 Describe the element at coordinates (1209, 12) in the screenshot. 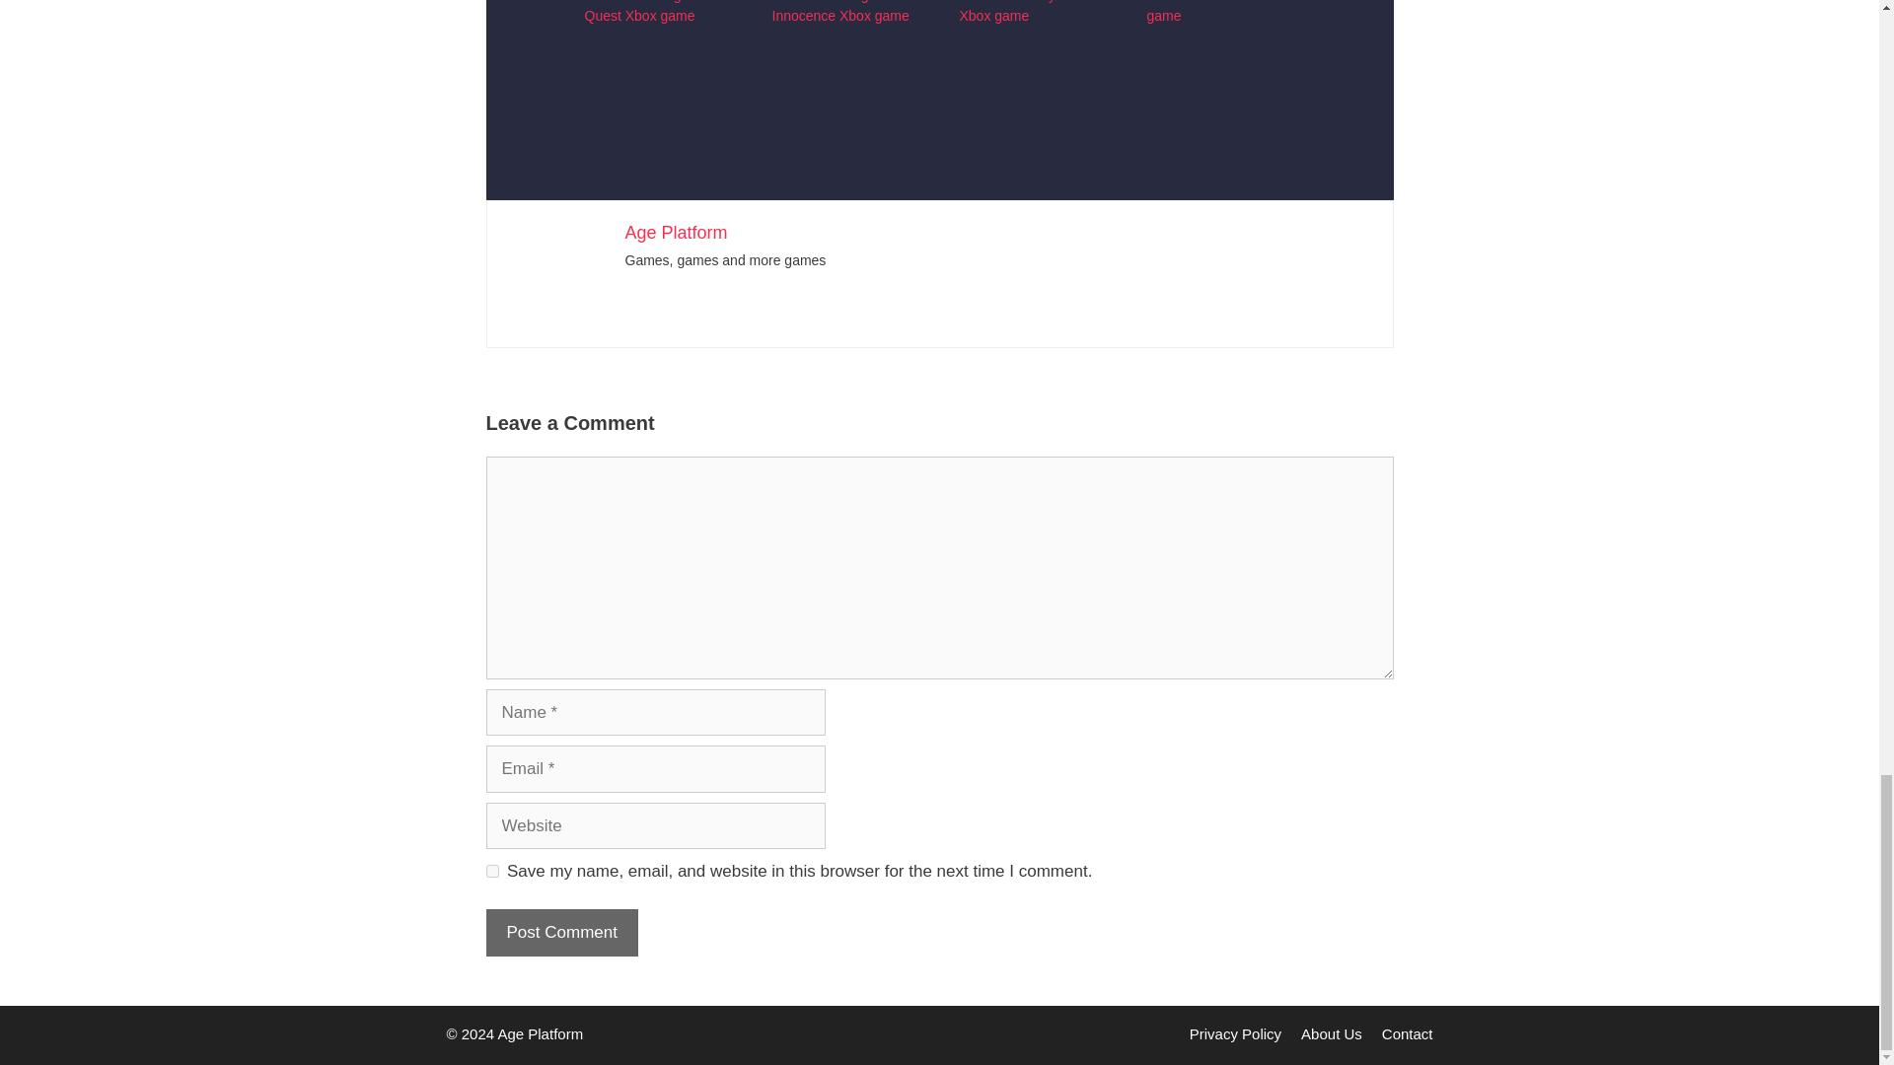

I see `All about Aaero Xbox game` at that location.